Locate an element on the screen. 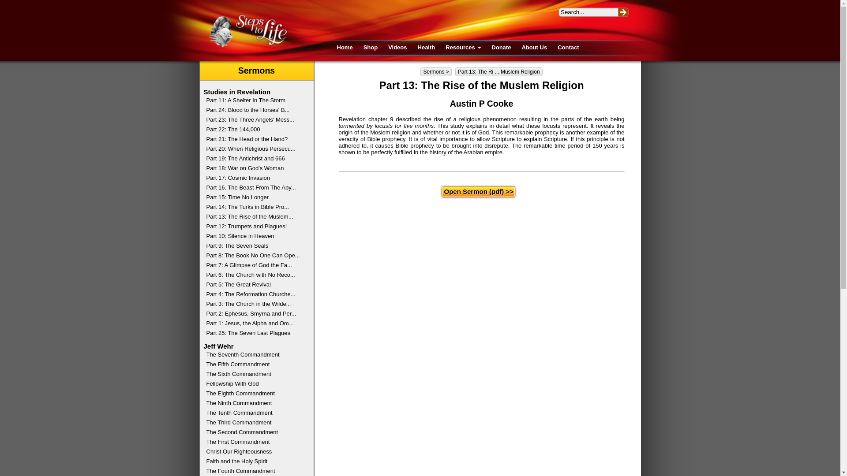 This screenshot has height=476, width=847. The Eighth Commandment is located at coordinates (254, 394).